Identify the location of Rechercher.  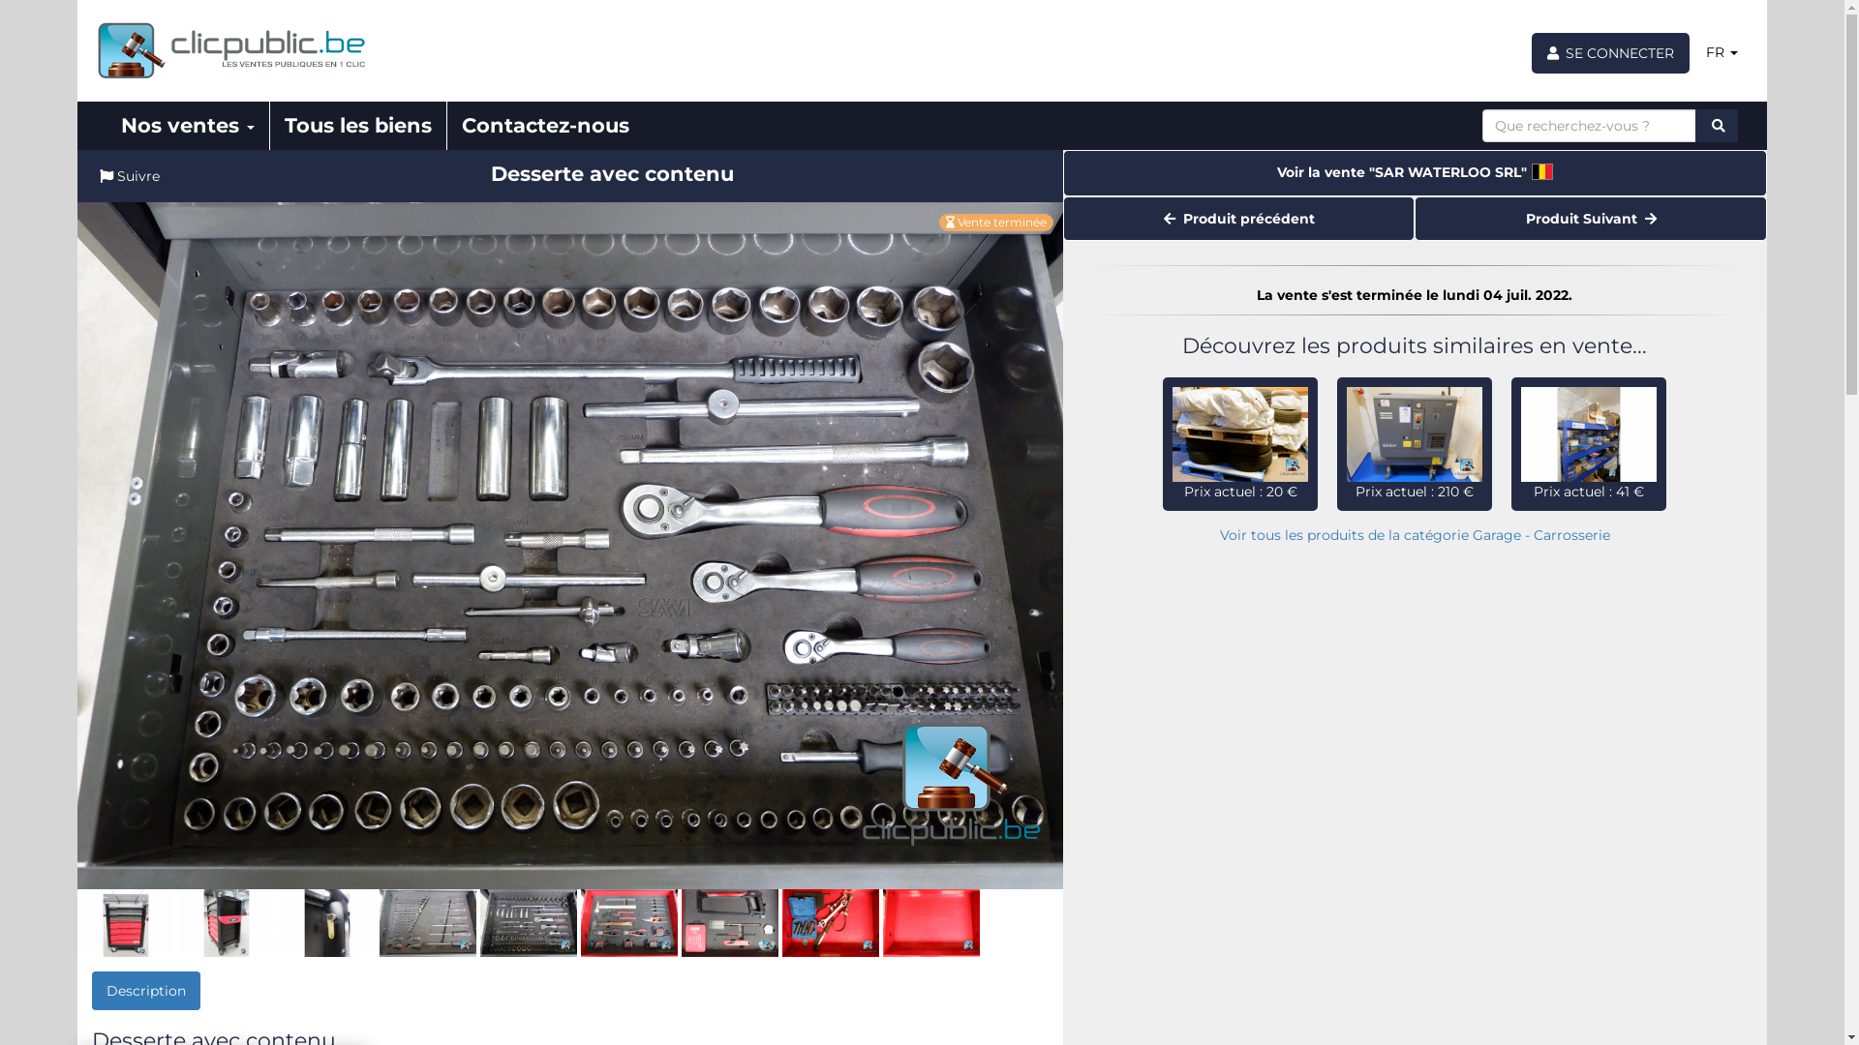
(1717, 126).